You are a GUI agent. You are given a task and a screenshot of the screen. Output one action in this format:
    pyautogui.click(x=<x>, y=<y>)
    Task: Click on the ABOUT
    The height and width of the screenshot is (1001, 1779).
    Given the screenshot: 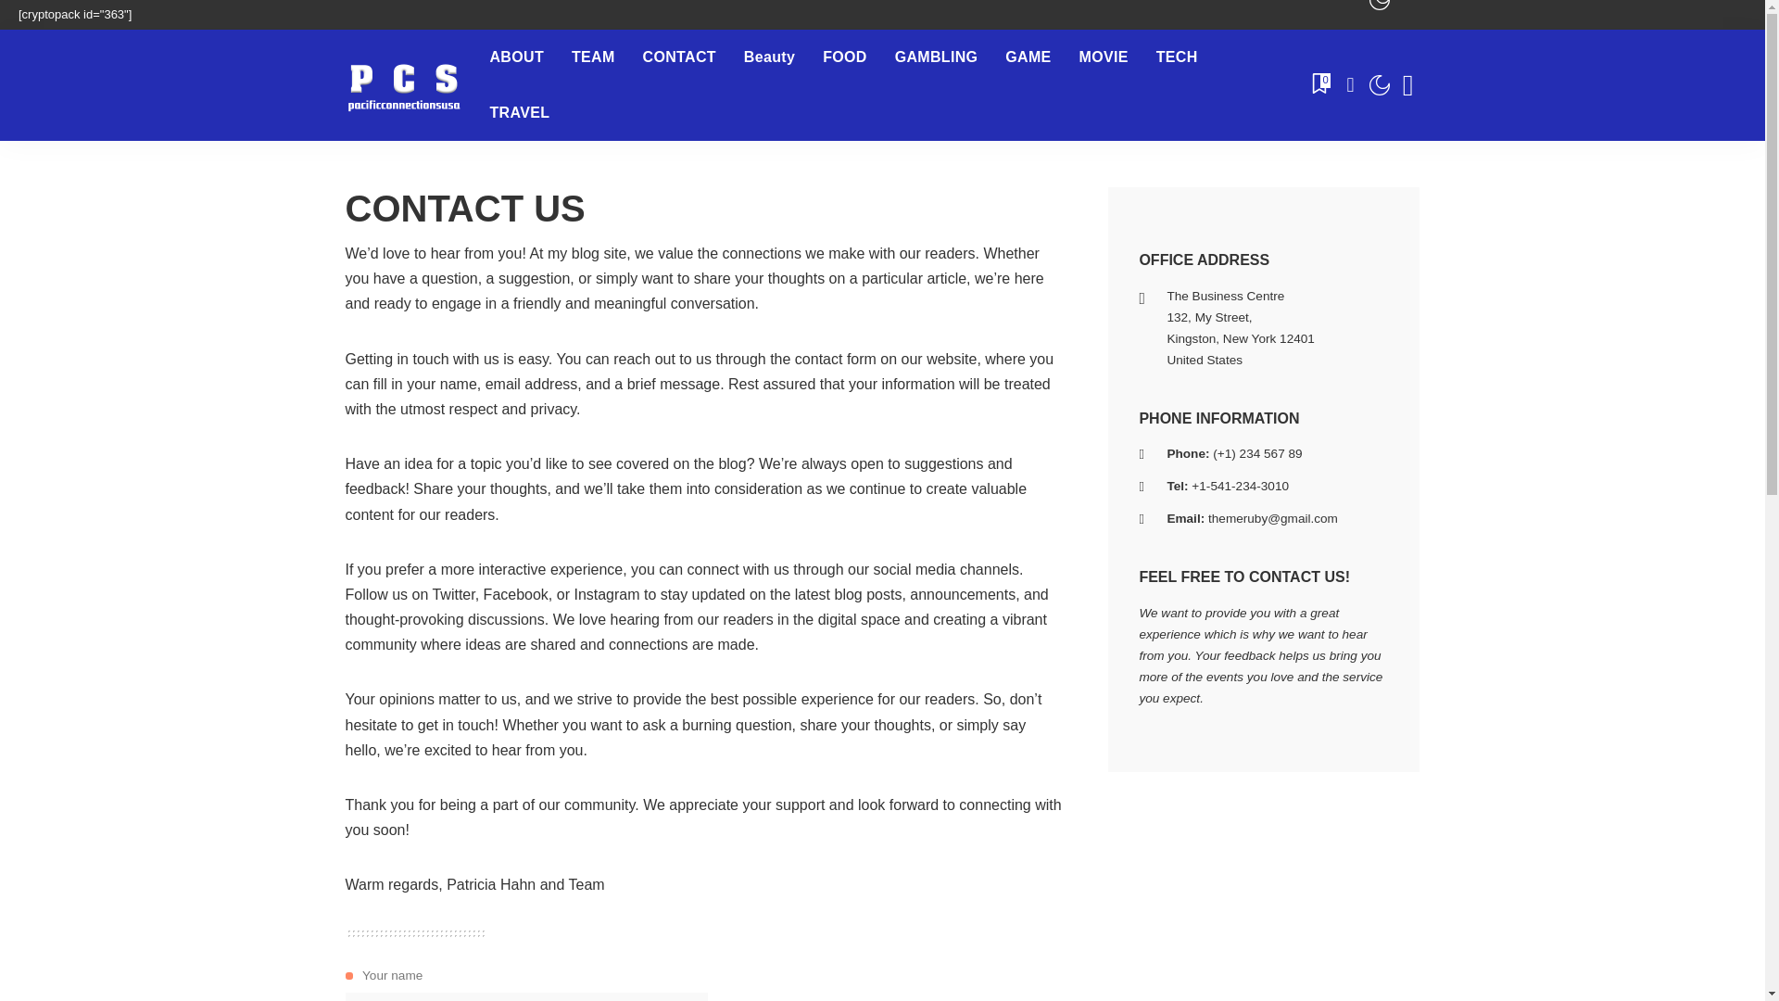 What is the action you would take?
    pyautogui.click(x=517, y=57)
    